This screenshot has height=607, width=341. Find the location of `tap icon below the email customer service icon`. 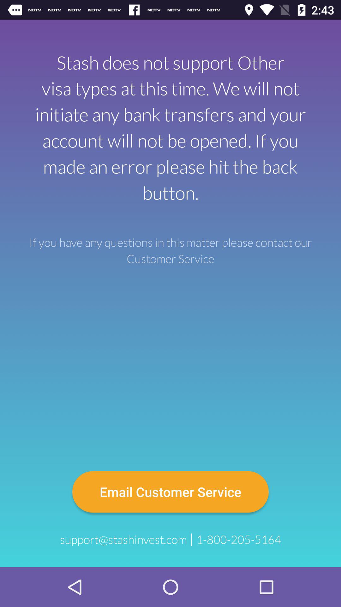

tap icon below the email customer service icon is located at coordinates (123, 540).